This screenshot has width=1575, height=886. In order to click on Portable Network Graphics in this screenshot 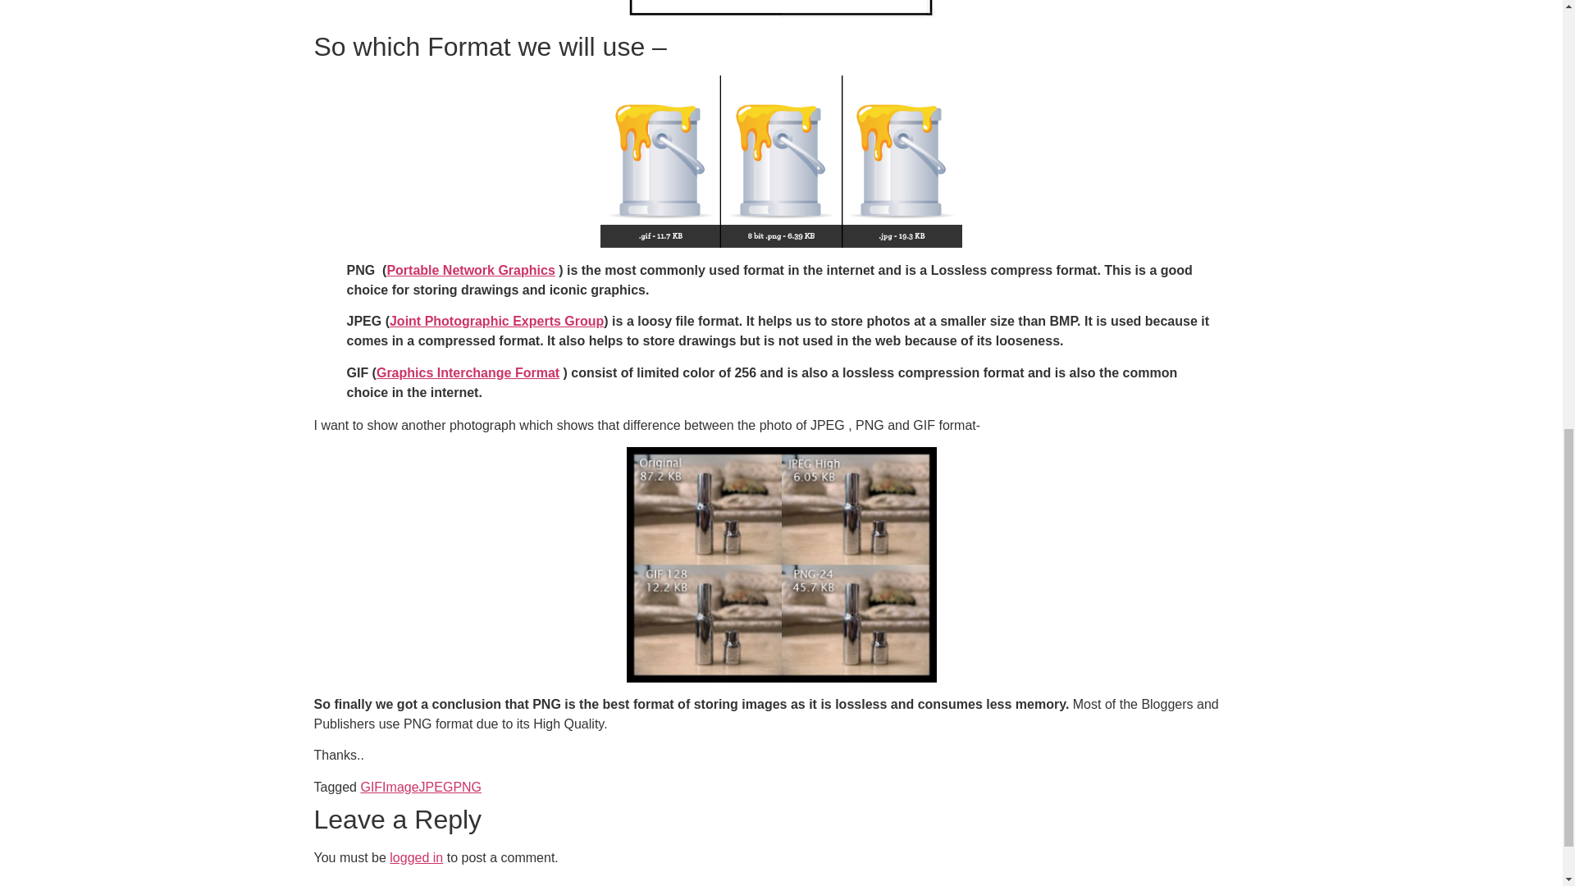, I will do `click(469, 270)`.